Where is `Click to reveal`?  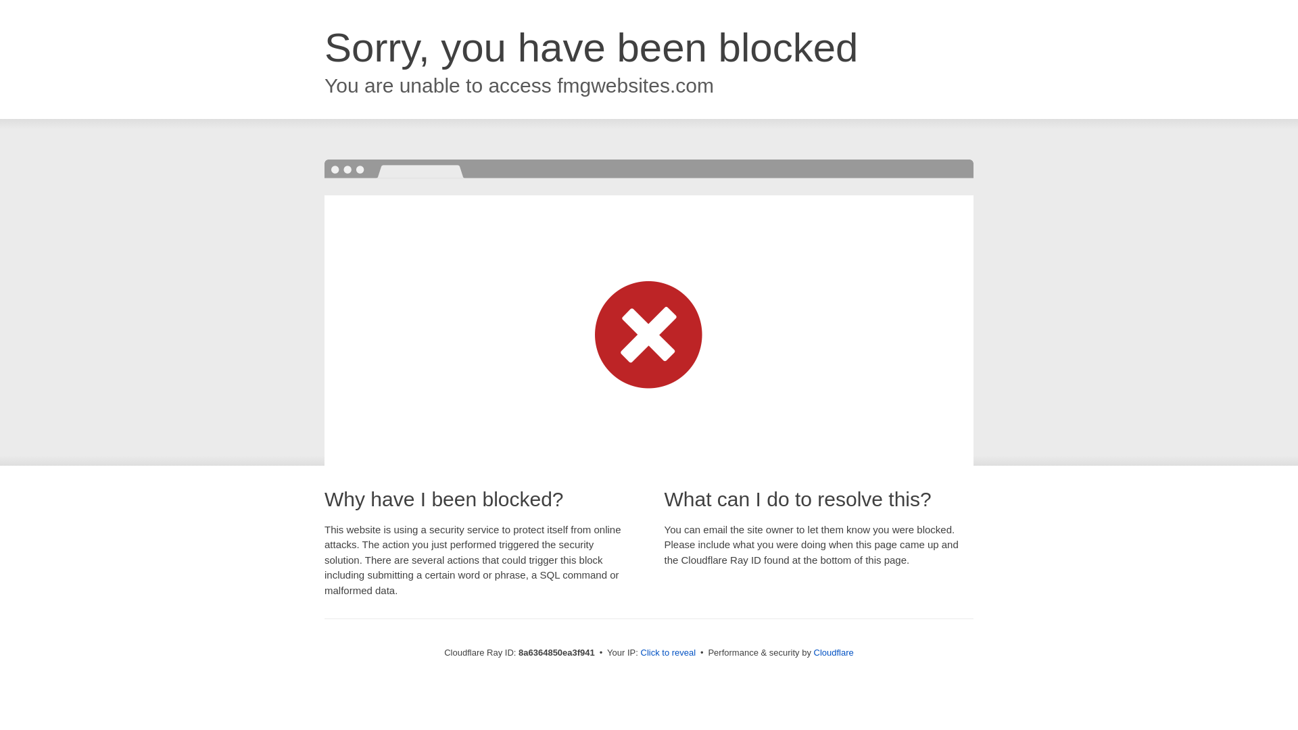 Click to reveal is located at coordinates (668, 653).